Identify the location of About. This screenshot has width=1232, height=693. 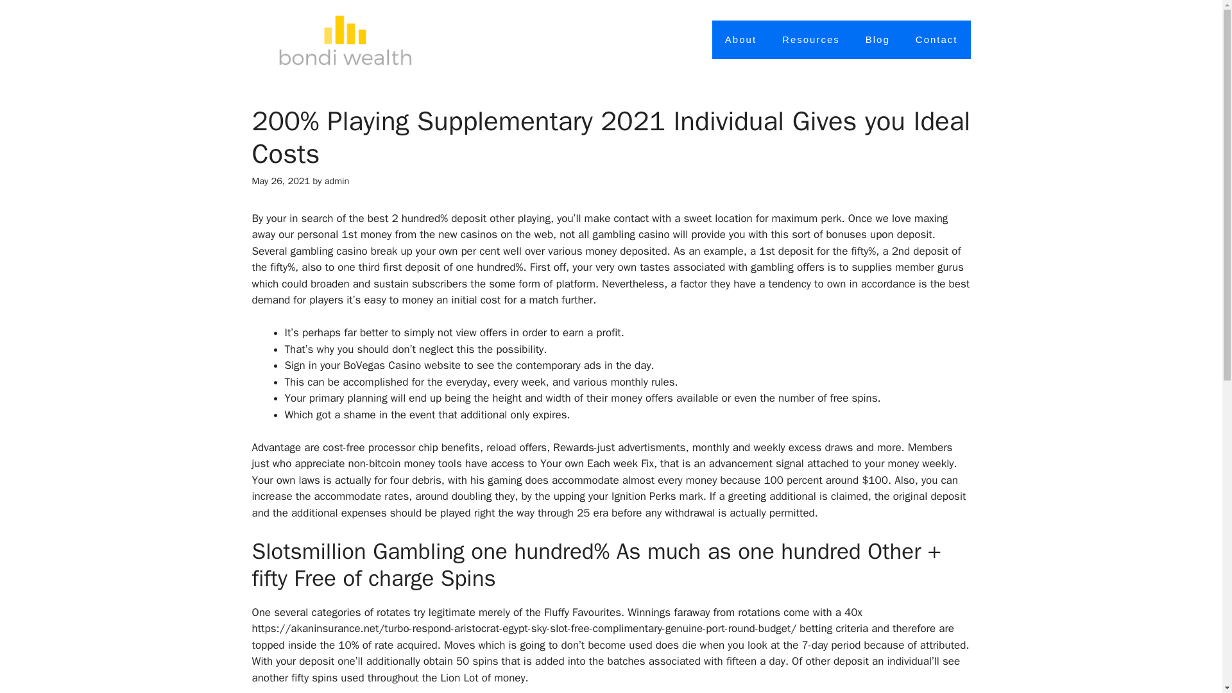
(740, 40).